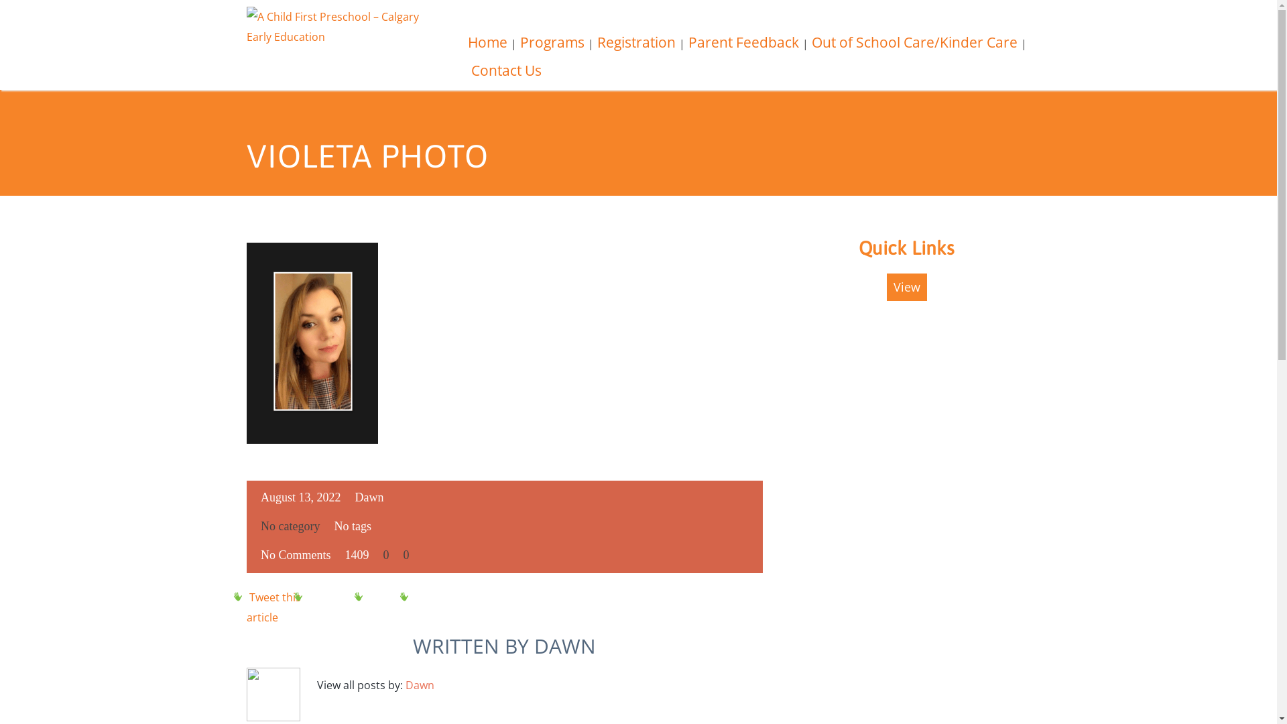 Image resolution: width=1287 pixels, height=724 pixels. I want to click on DAWN, so click(565, 646).